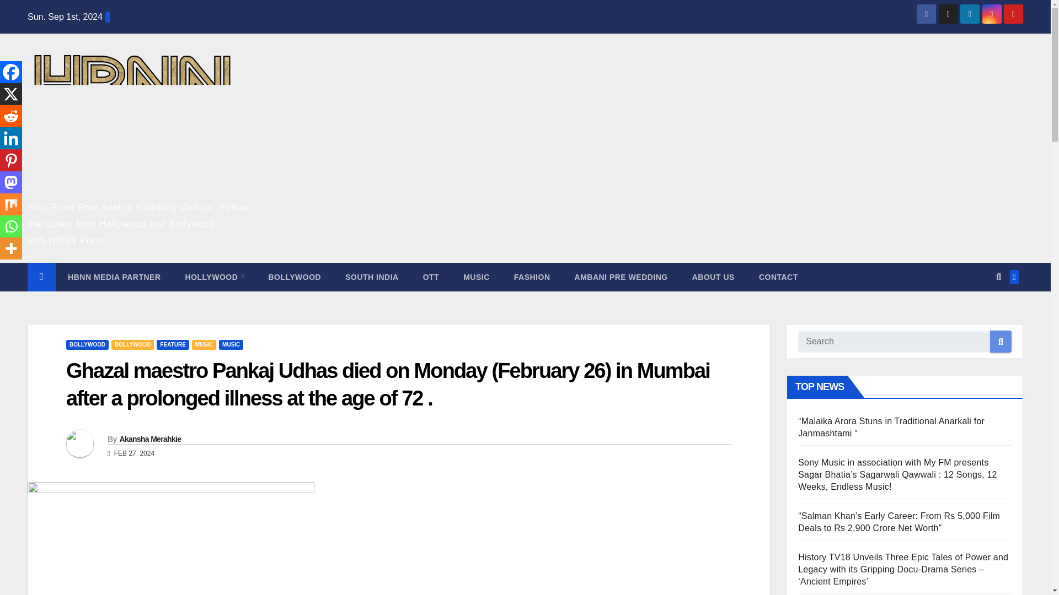  I want to click on Fashion, so click(532, 277).